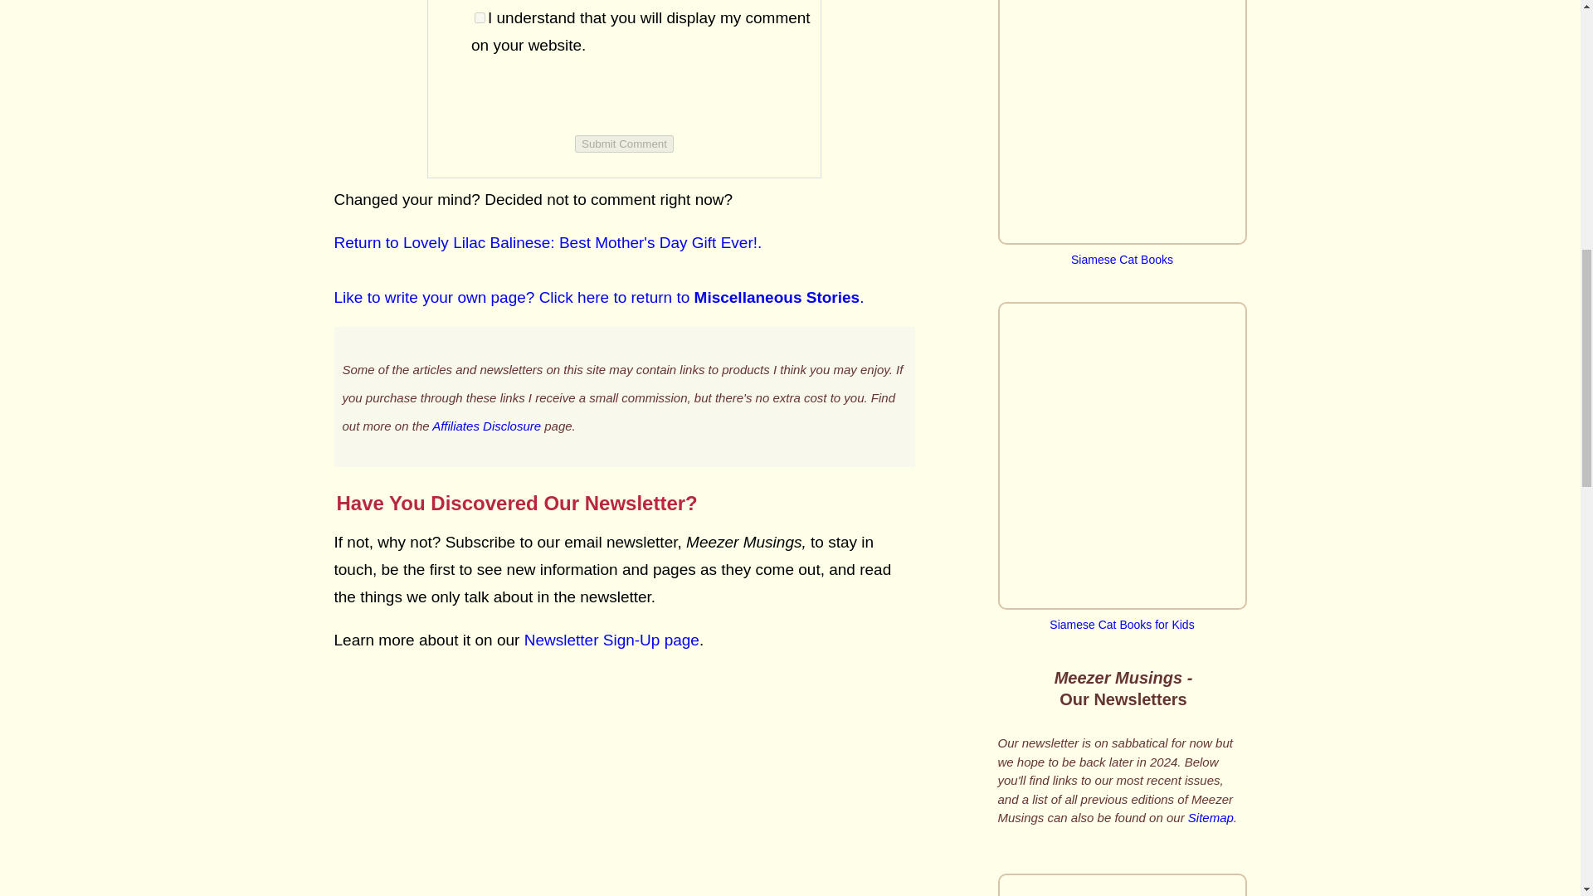 This screenshot has height=896, width=1593. What do you see at coordinates (1211, 817) in the screenshot?
I see `Sitemap` at bounding box center [1211, 817].